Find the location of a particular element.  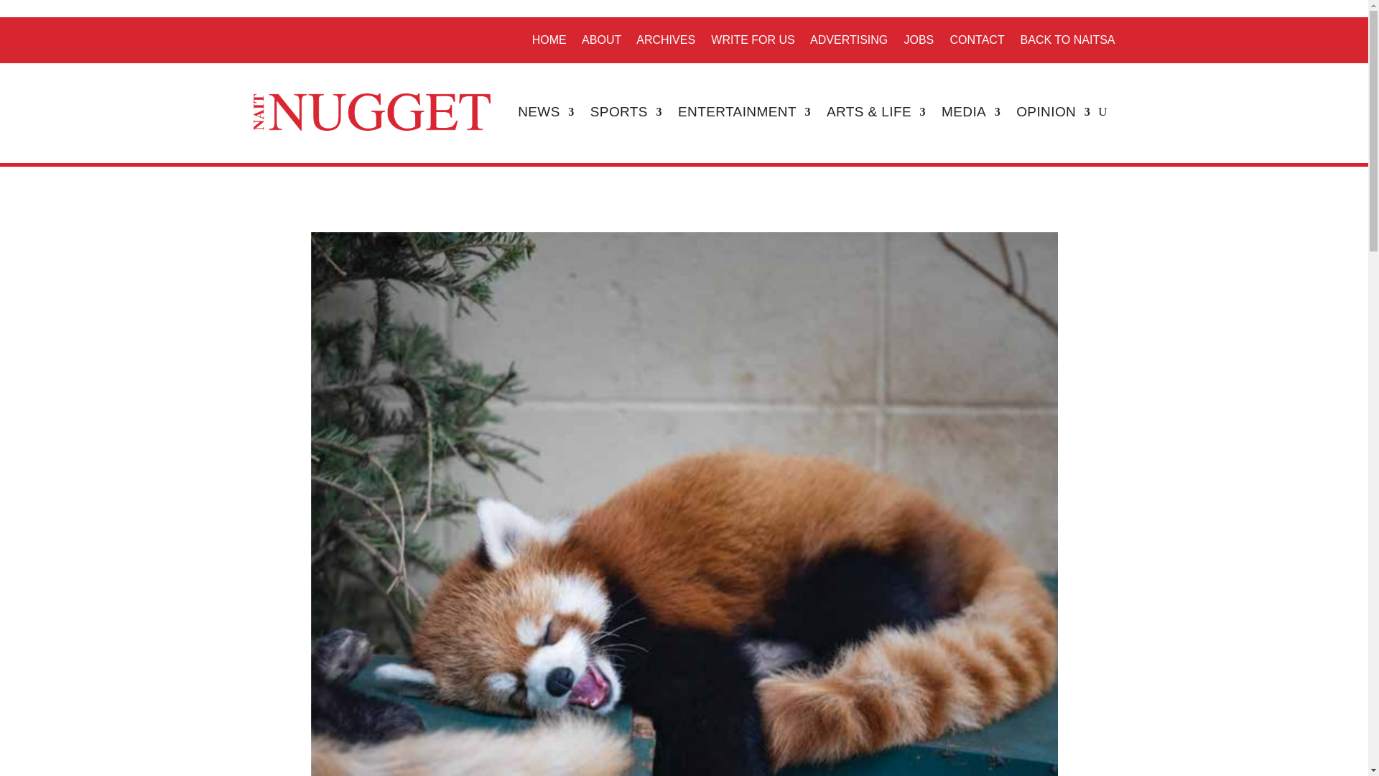

ADVERTISING is located at coordinates (849, 40).